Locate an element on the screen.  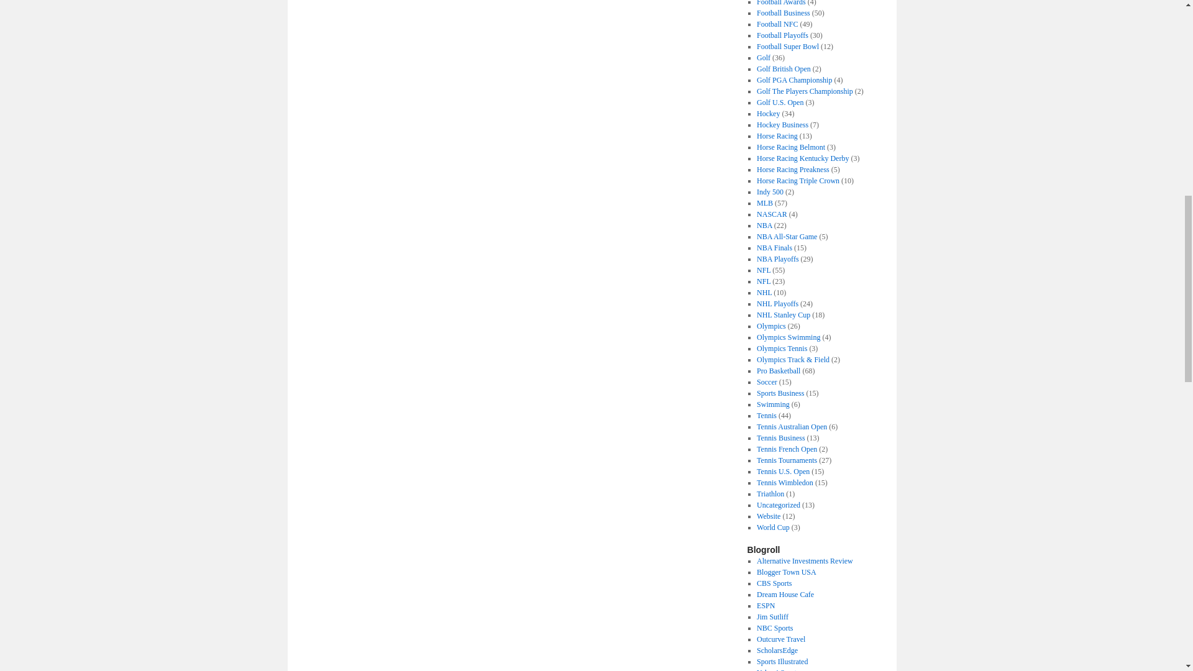
Alternative Investments Review is located at coordinates (804, 561).